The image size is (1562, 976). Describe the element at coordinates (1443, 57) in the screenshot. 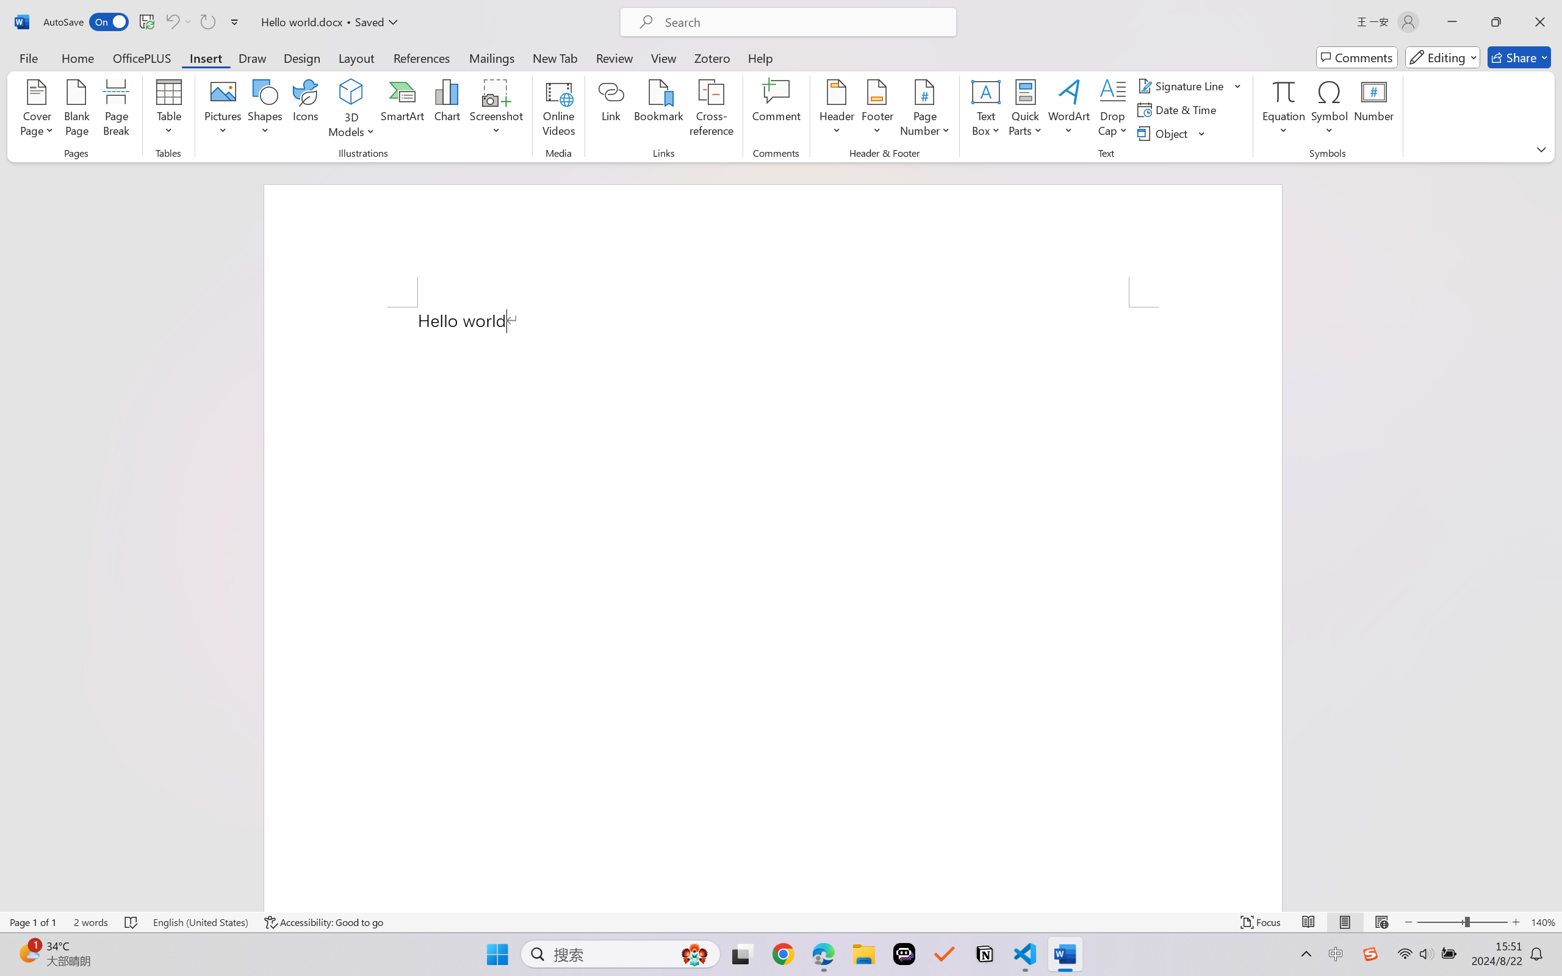

I see `Mode` at that location.